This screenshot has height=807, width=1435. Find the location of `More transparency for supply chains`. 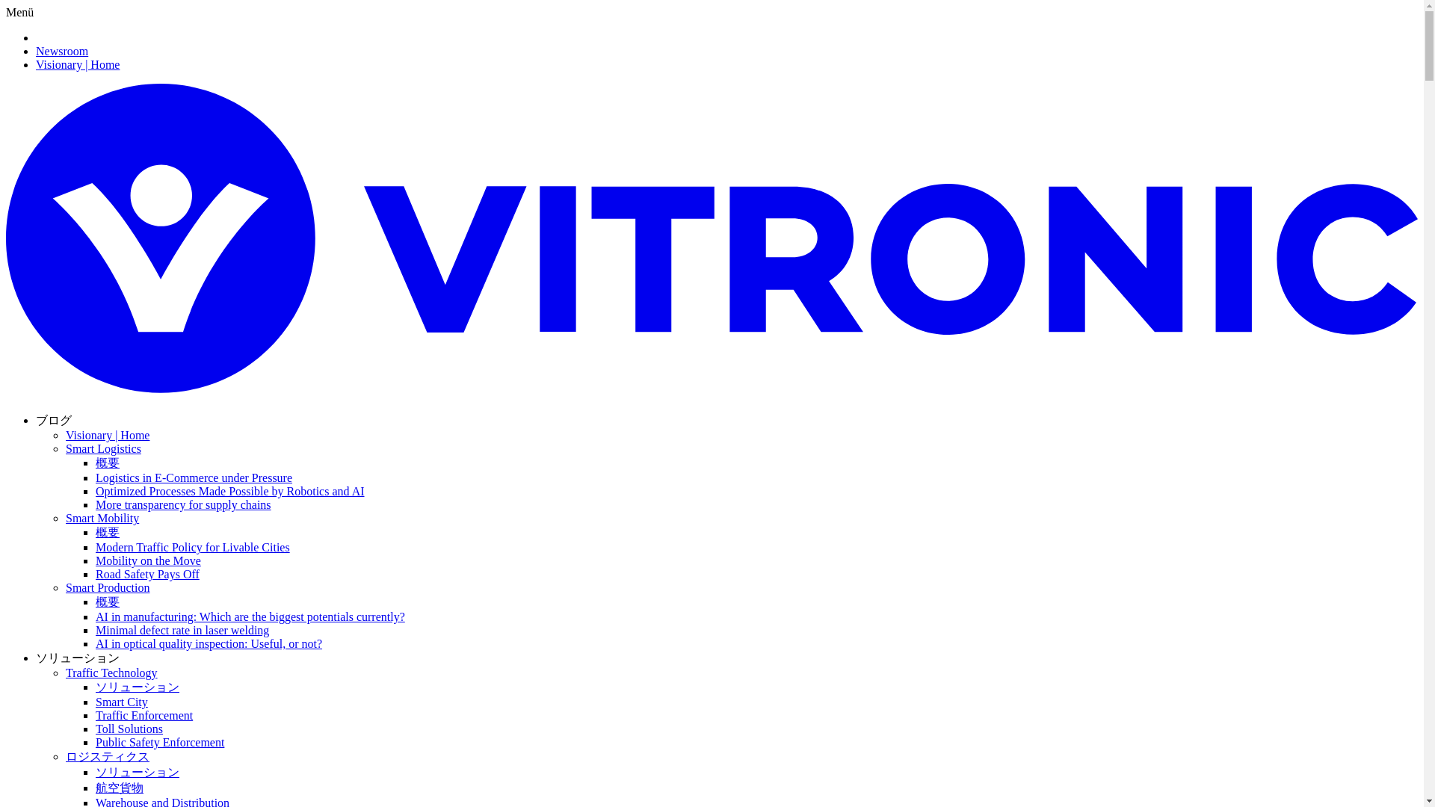

More transparency for supply chains is located at coordinates (183, 504).